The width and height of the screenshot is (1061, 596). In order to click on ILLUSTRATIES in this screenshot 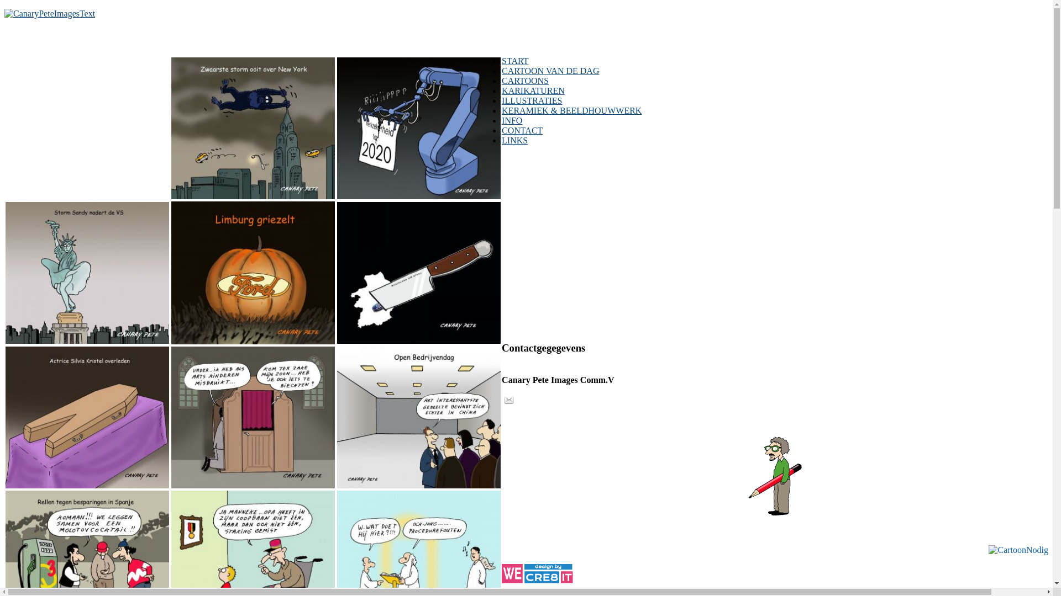, I will do `click(532, 100)`.